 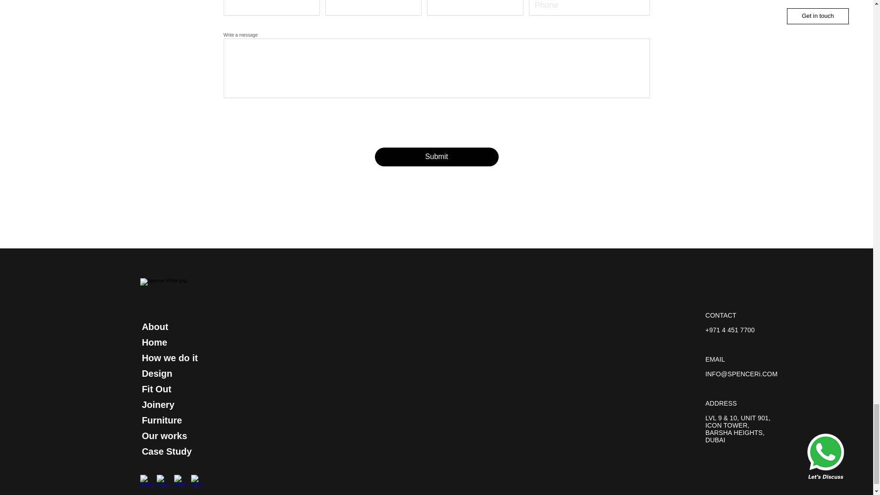 What do you see at coordinates (157, 374) in the screenshot?
I see `Design` at bounding box center [157, 374].